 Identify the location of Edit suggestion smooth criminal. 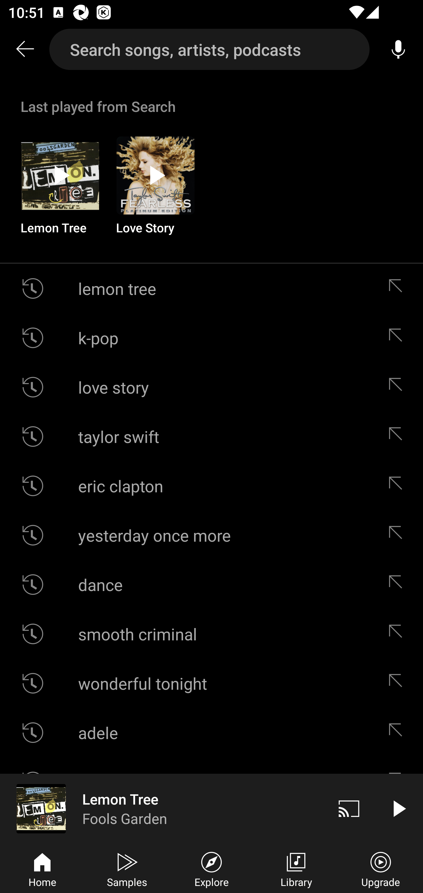
(398, 634).